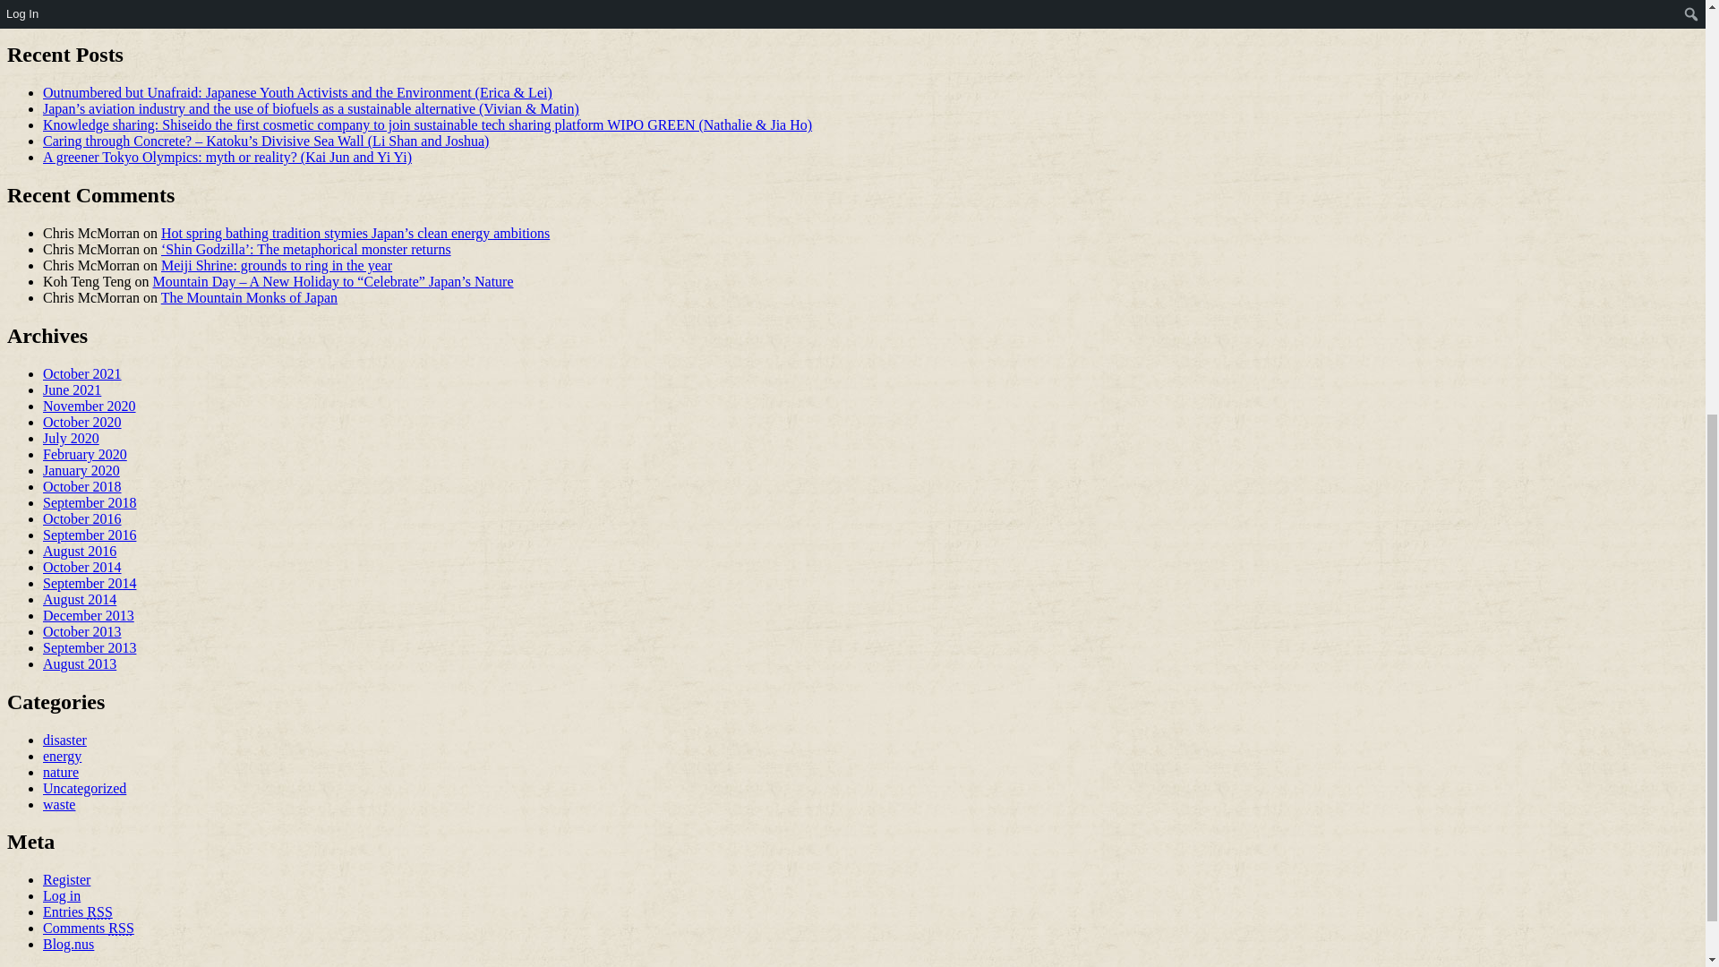  What do you see at coordinates (90, 534) in the screenshot?
I see `September 2016` at bounding box center [90, 534].